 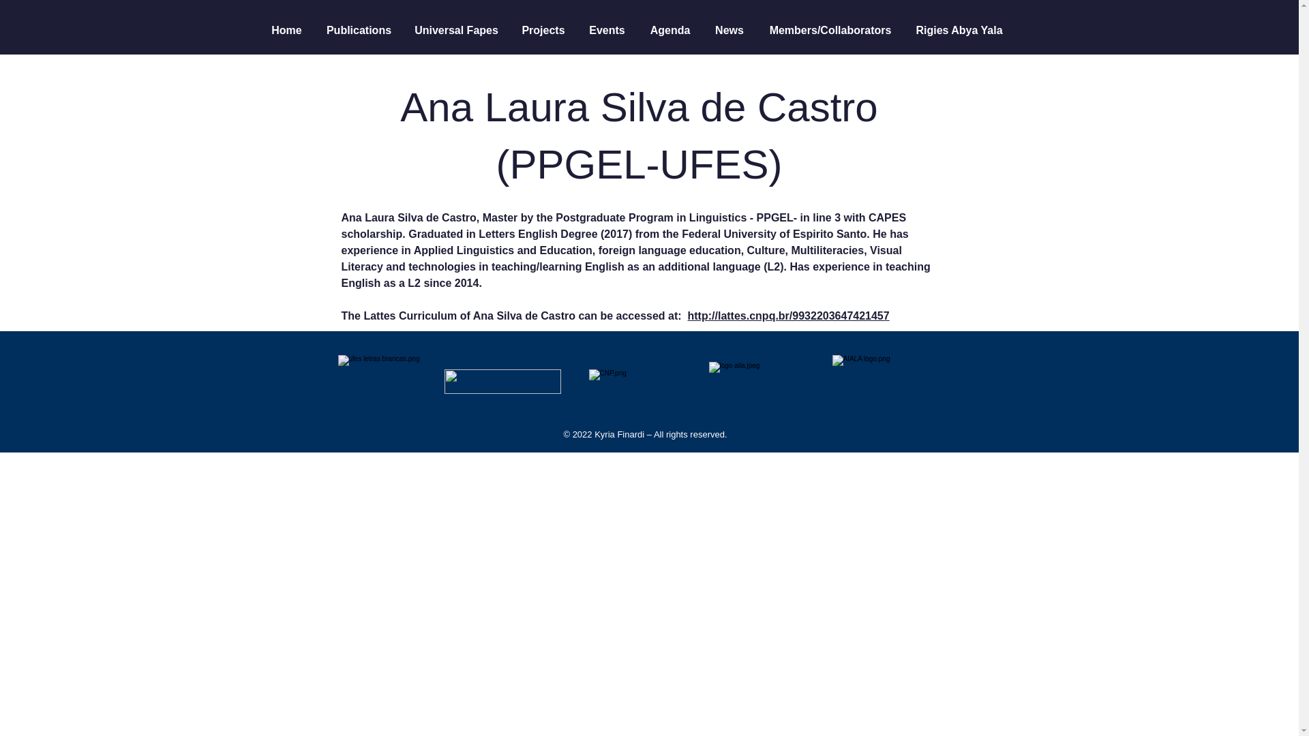 What do you see at coordinates (543, 30) in the screenshot?
I see `Projects` at bounding box center [543, 30].